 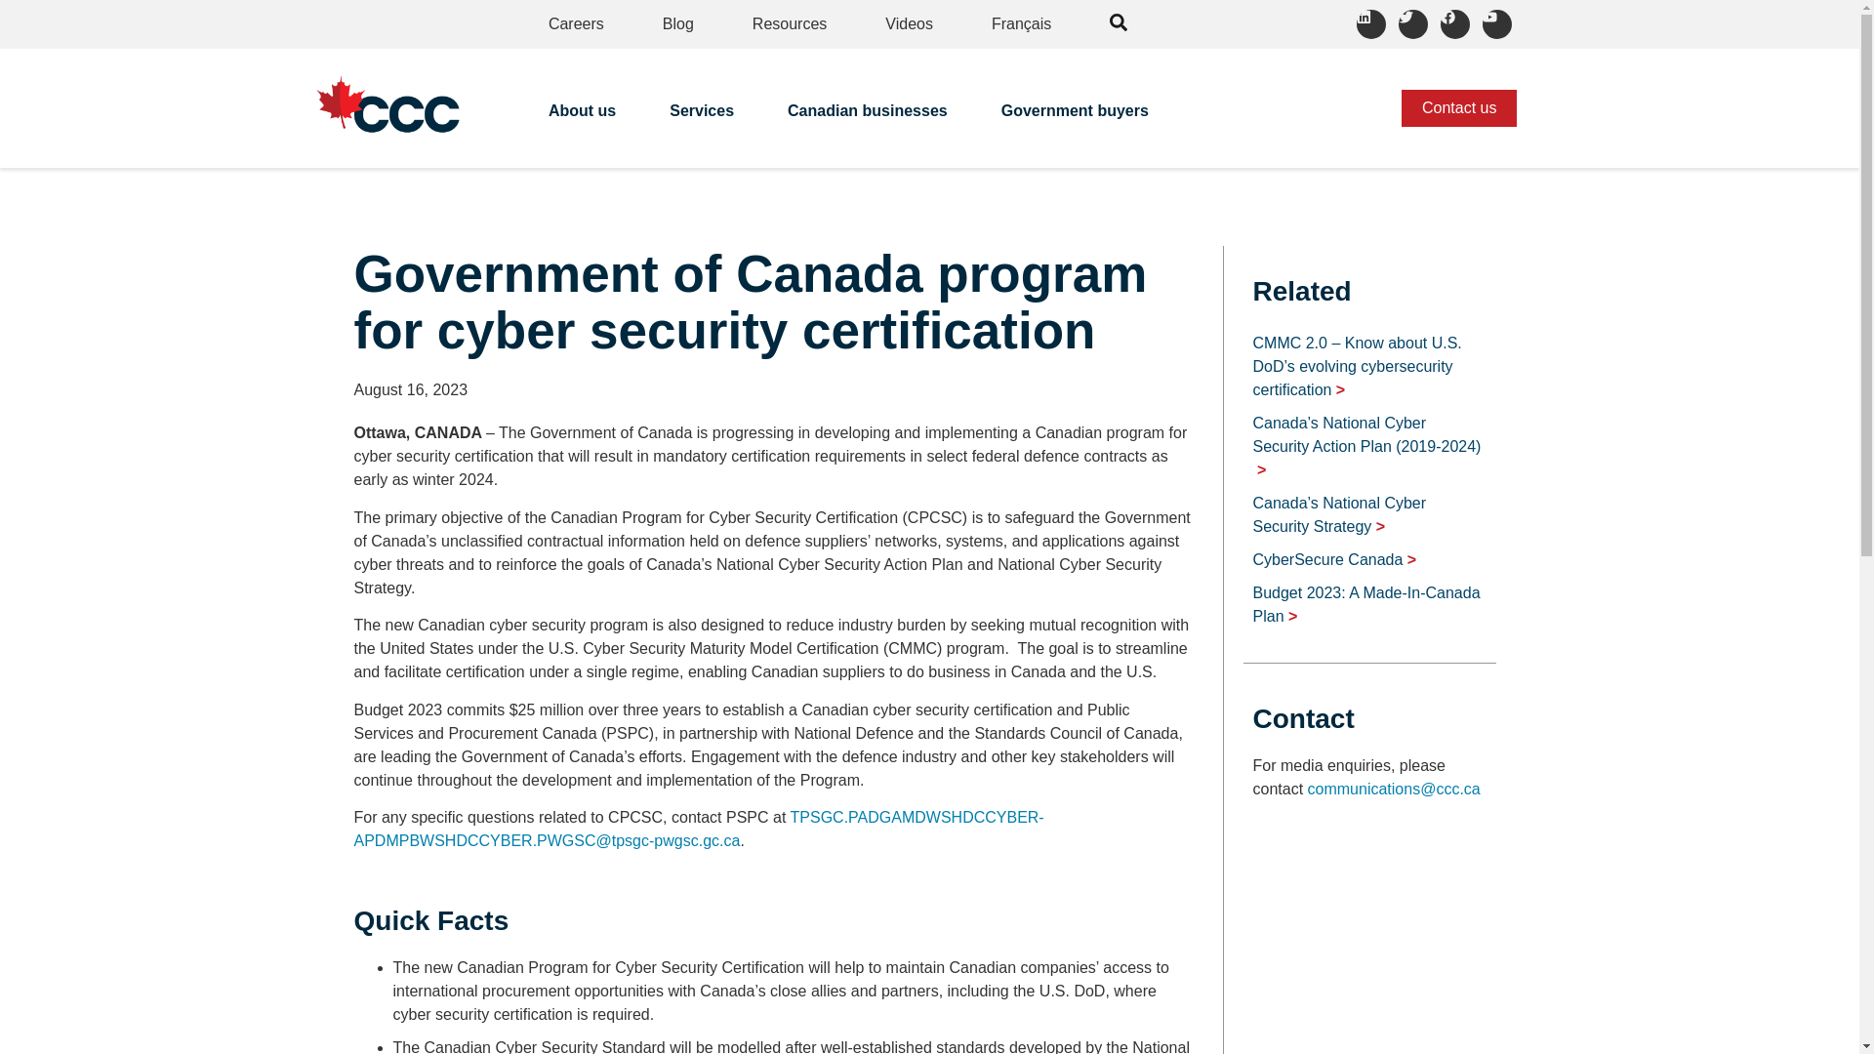 I want to click on search, so click(x=1119, y=22).